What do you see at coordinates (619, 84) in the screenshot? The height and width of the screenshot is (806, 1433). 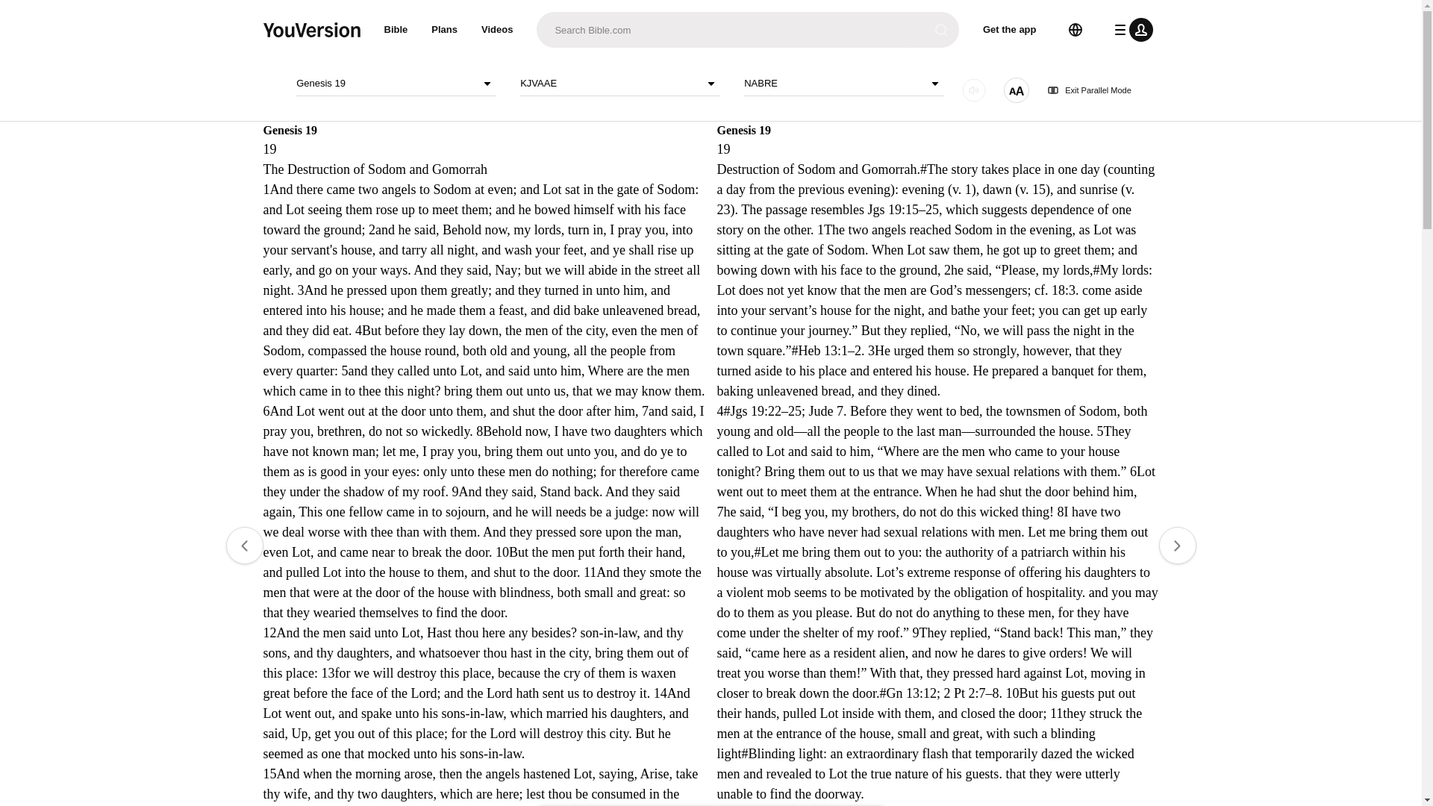 I see `KJVAAE` at bounding box center [619, 84].